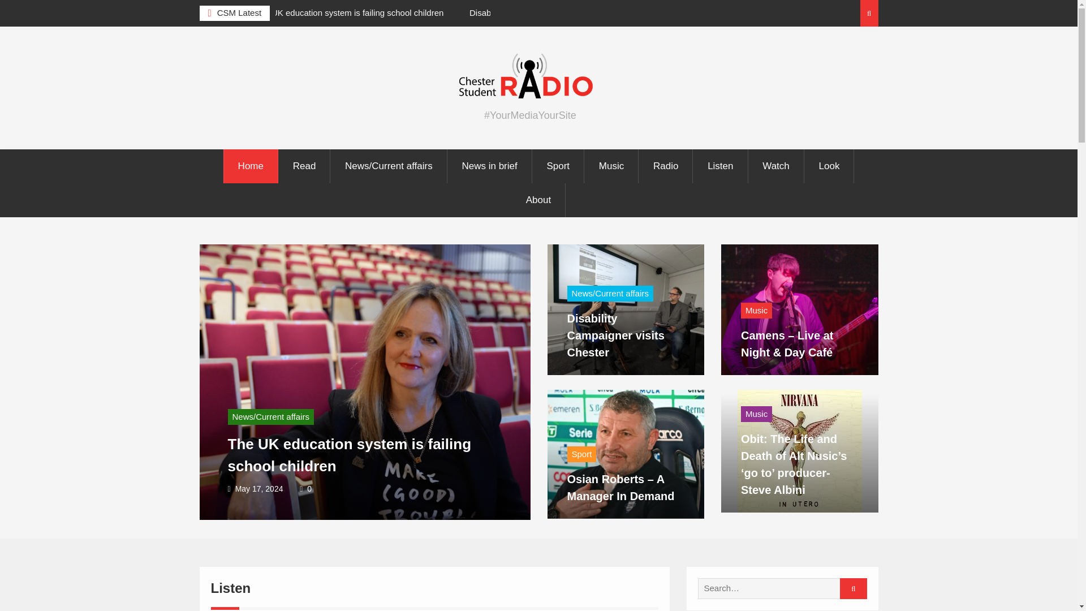 Image resolution: width=1086 pixels, height=611 pixels. I want to click on Disability Campaigner visits Chester, so click(537, 12).